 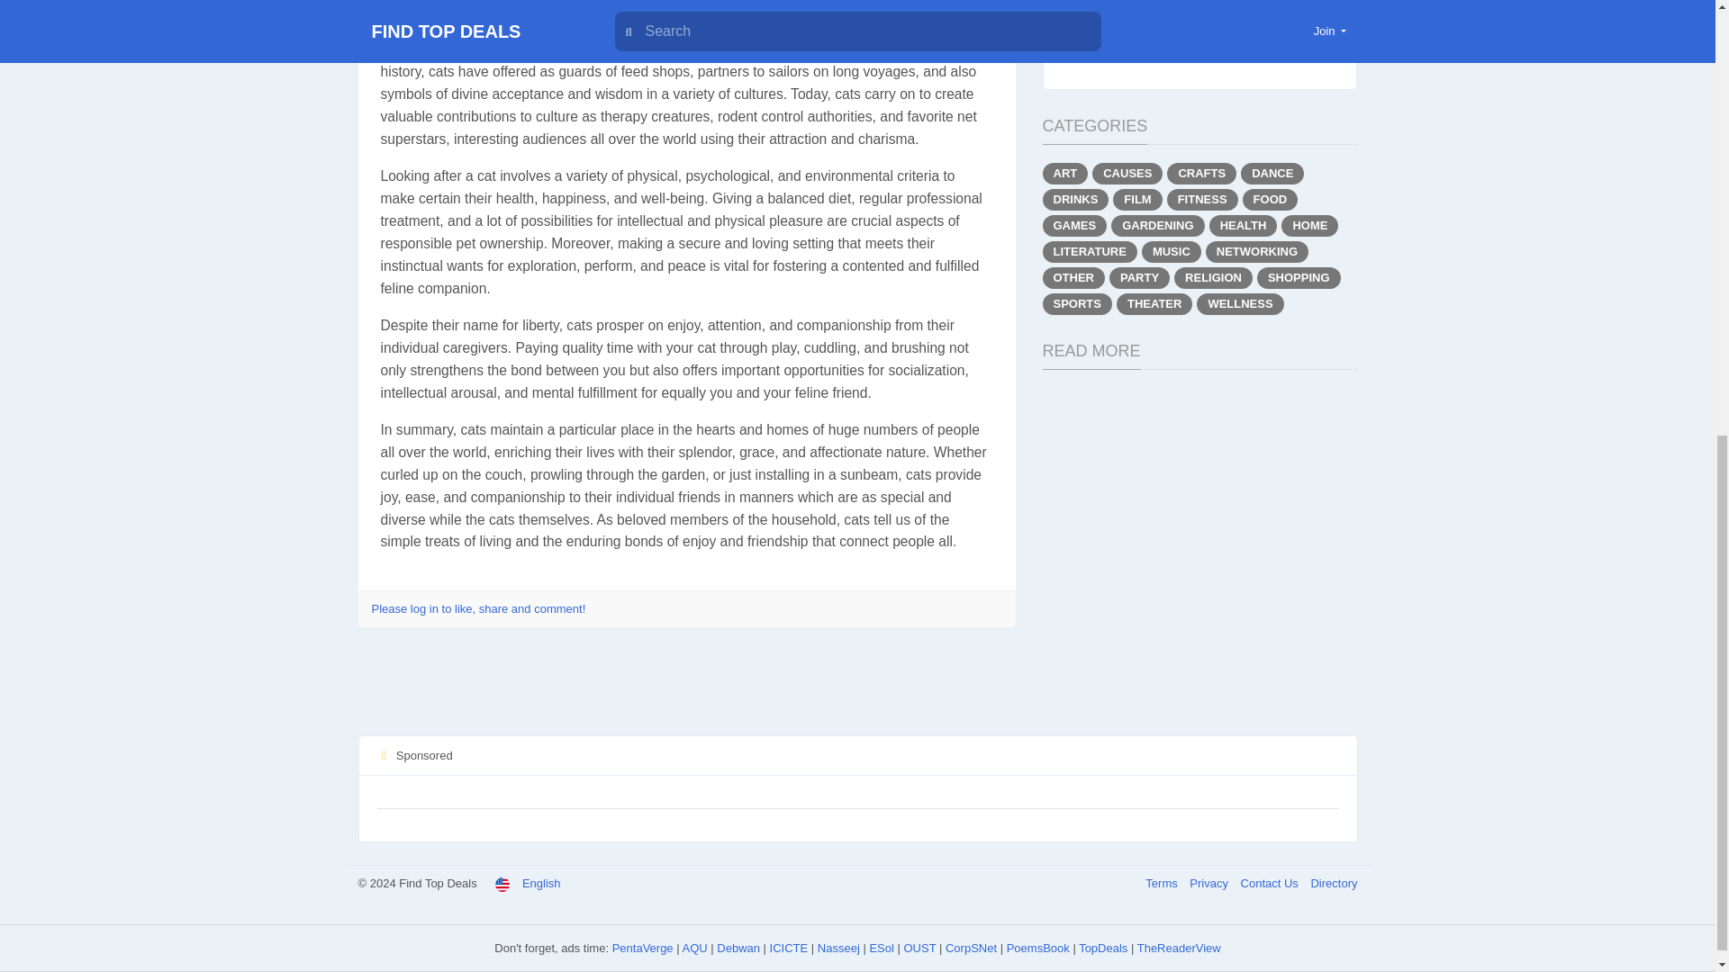 What do you see at coordinates (857, 689) in the screenshot?
I see `Advertisement` at bounding box center [857, 689].